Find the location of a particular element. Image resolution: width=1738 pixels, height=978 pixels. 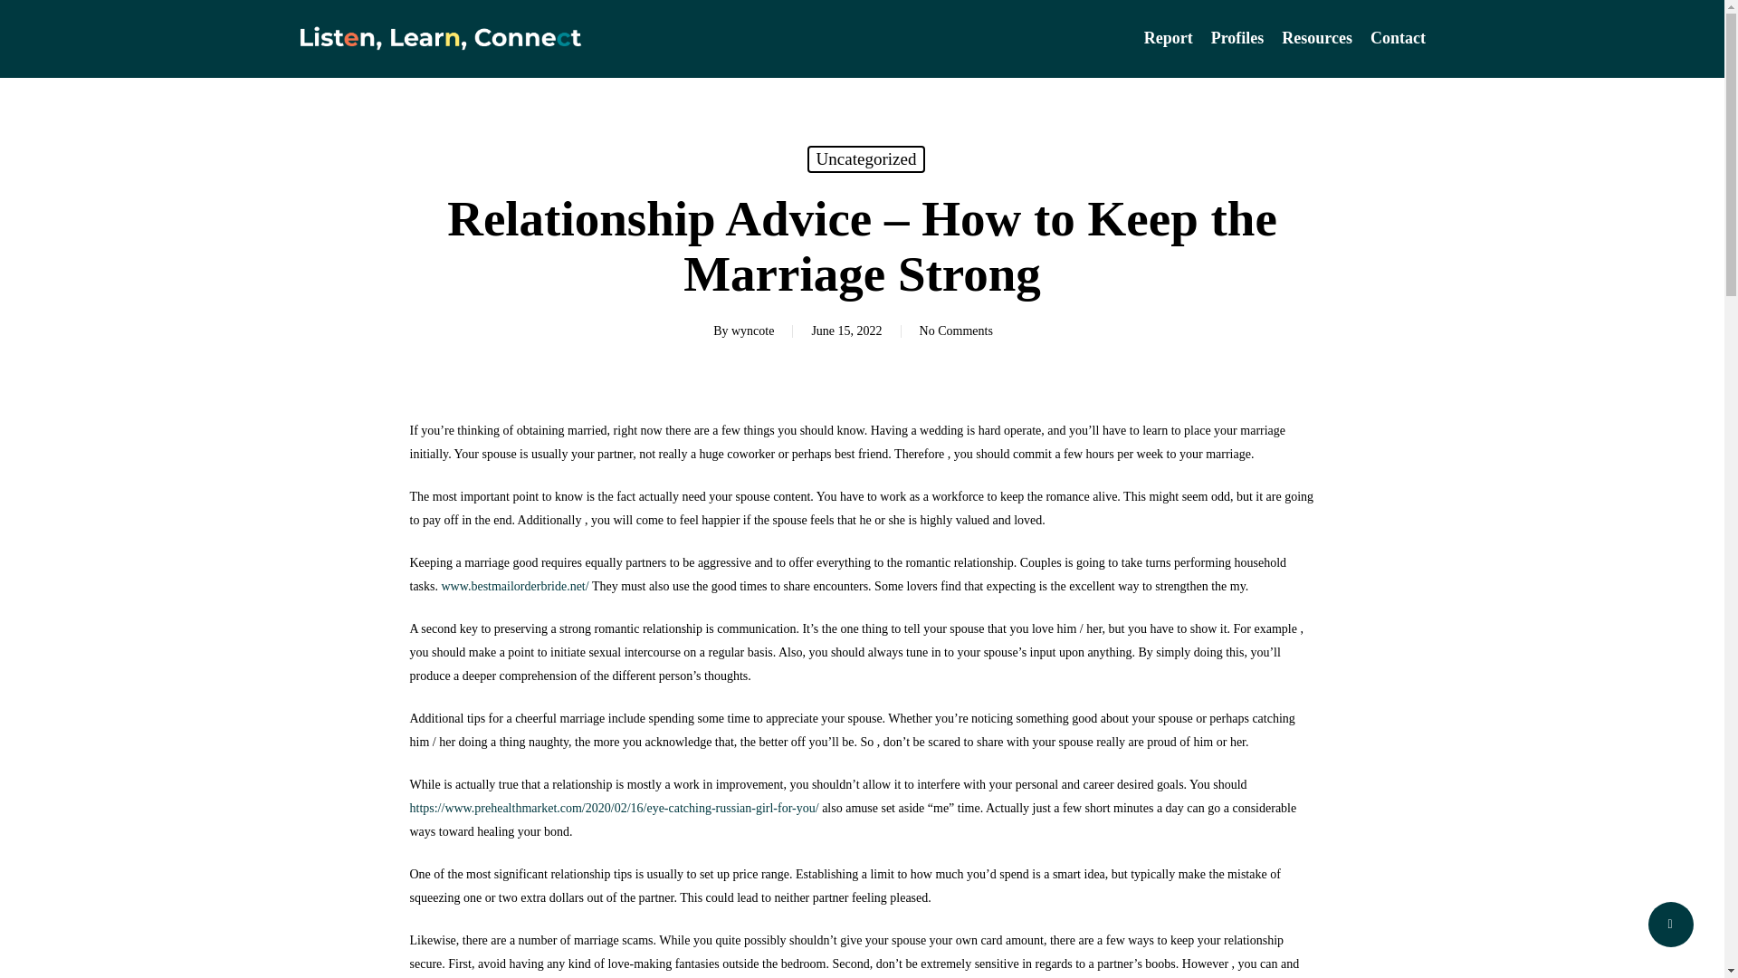

Uncategorized is located at coordinates (867, 159).